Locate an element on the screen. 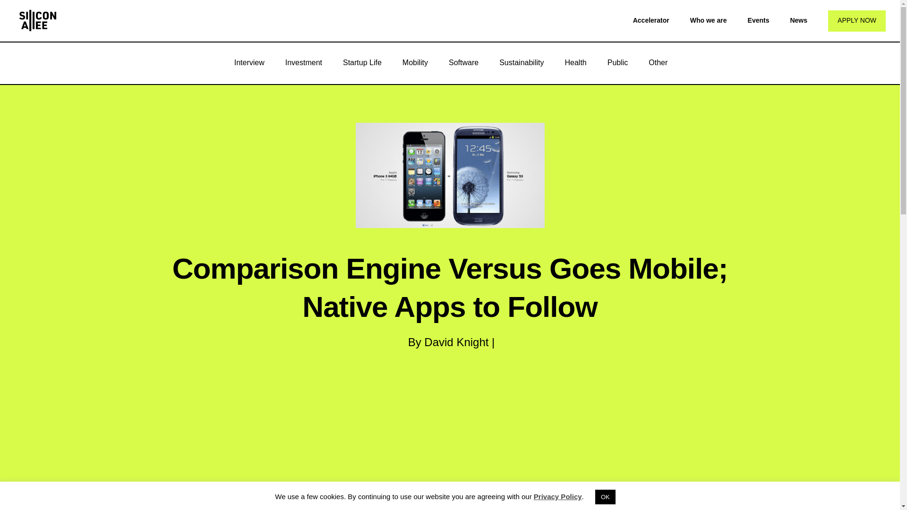 The image size is (907, 510). Sustainability is located at coordinates (522, 62).